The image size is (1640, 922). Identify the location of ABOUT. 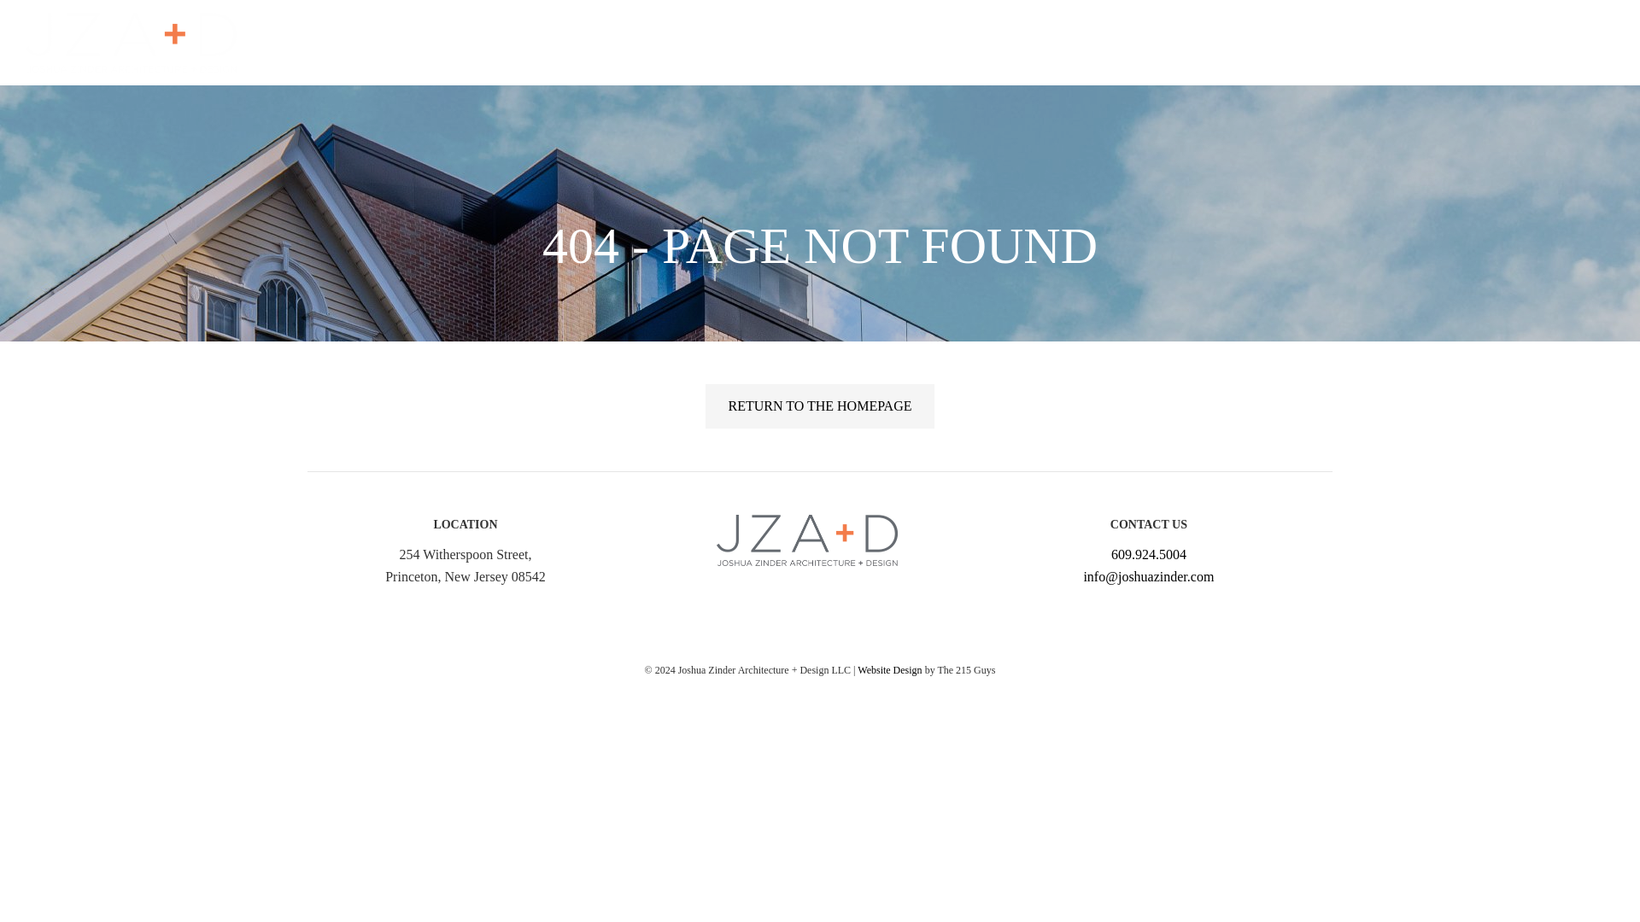
(1211, 43).